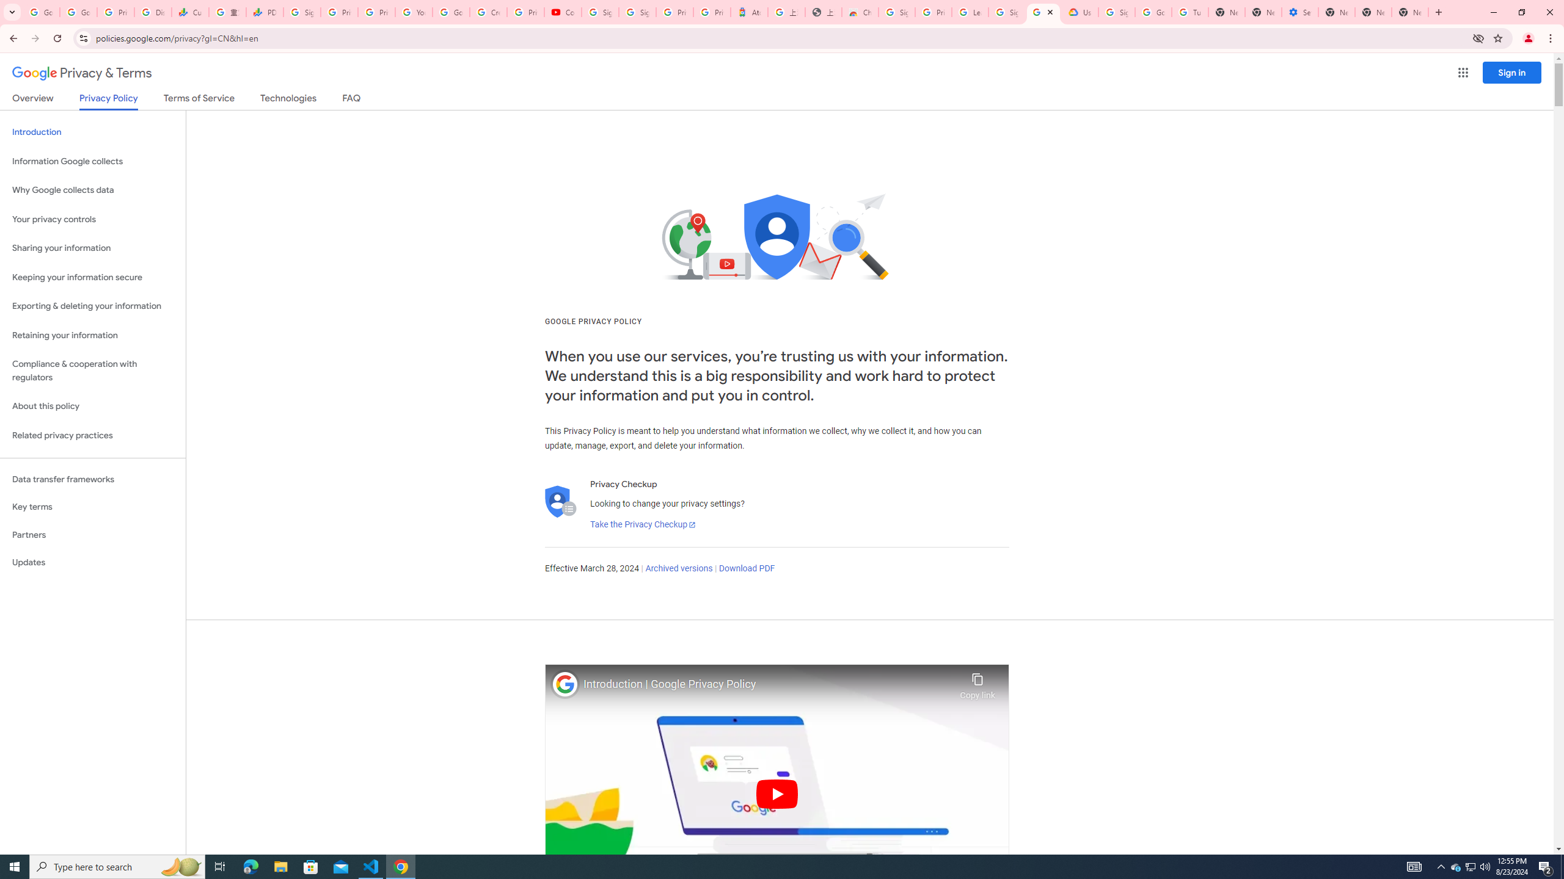 The image size is (1564, 879). What do you see at coordinates (93, 371) in the screenshot?
I see `Compliance & cooperation with regulators` at bounding box center [93, 371].